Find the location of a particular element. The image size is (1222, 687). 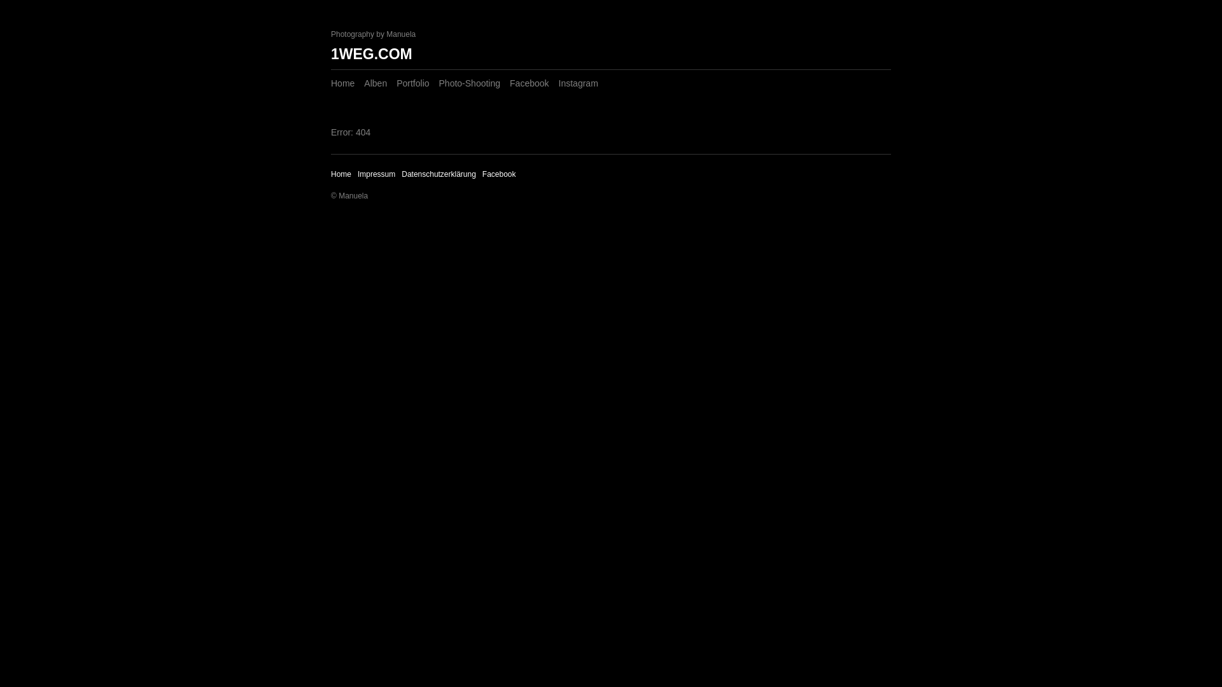

Portfolio is located at coordinates (412, 83).